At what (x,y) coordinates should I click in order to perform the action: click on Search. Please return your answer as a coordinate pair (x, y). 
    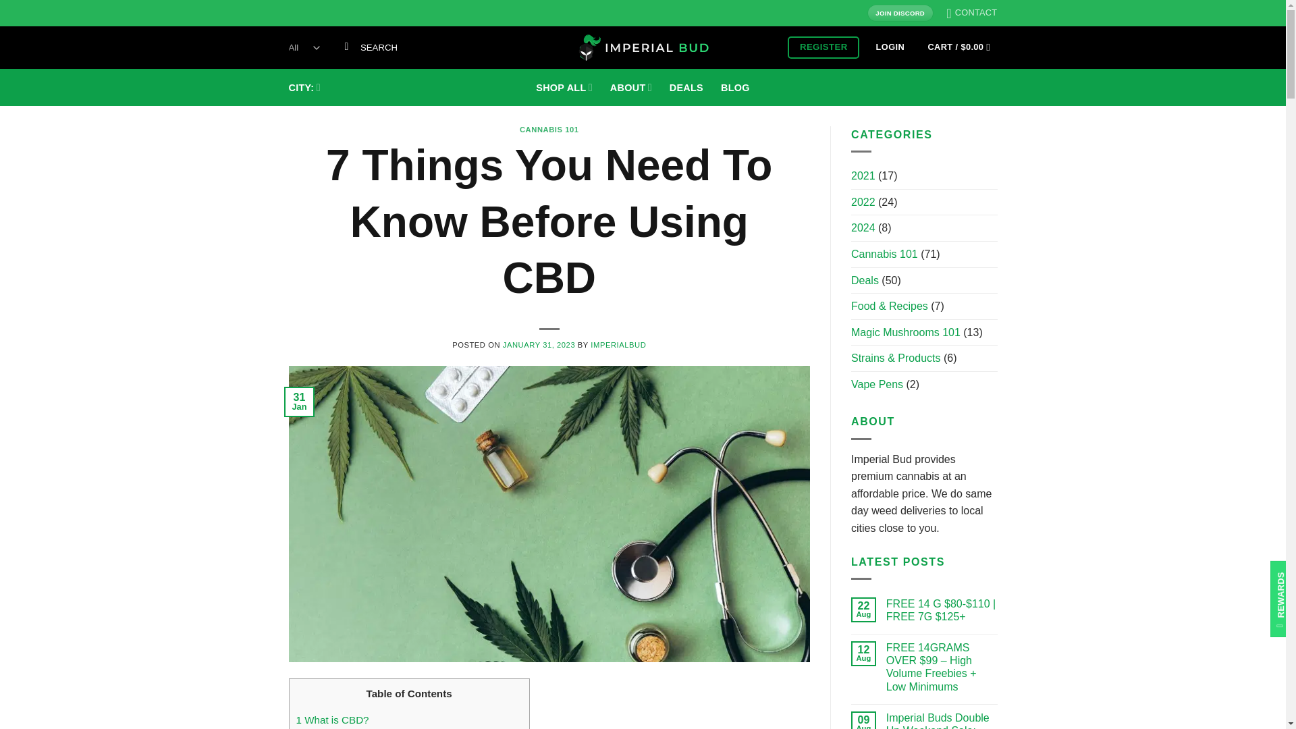
    Looking at the image, I should click on (346, 47).